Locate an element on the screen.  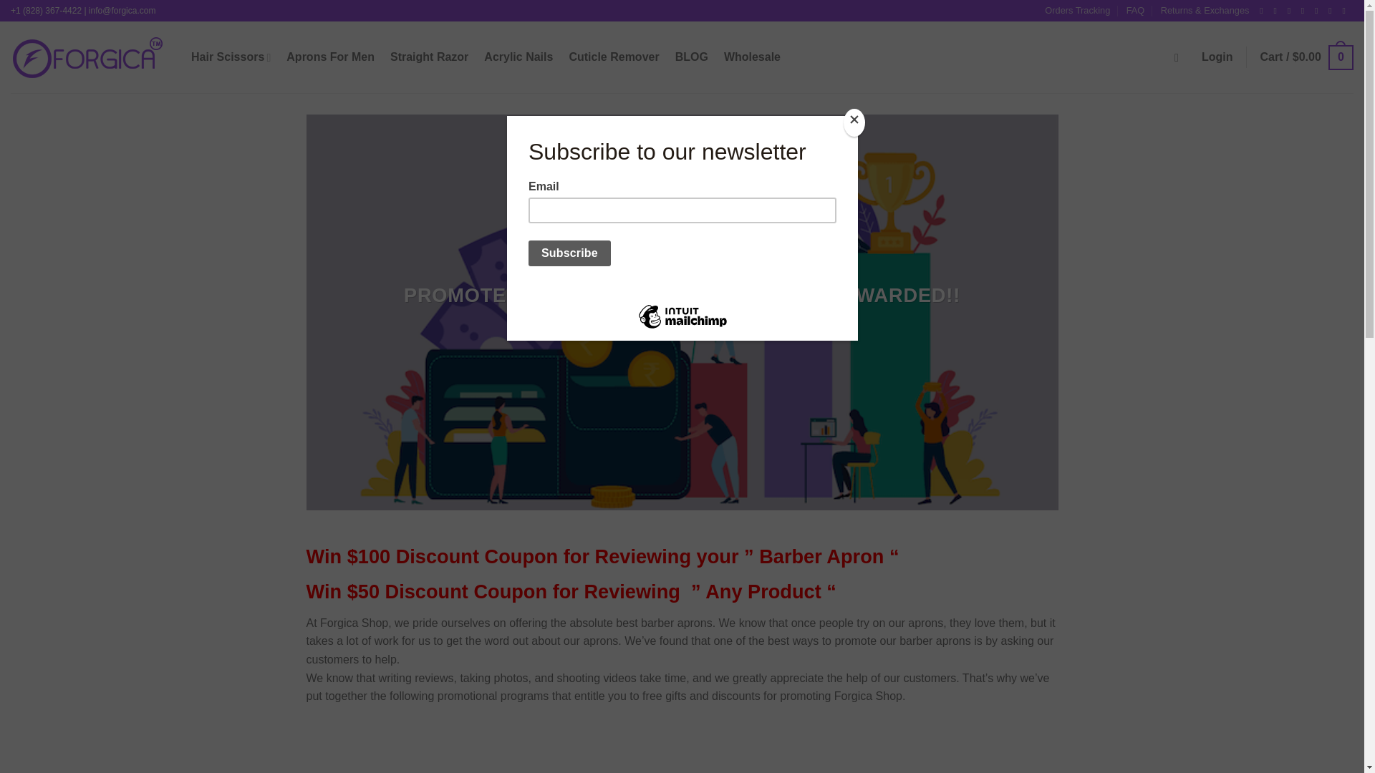
Login is located at coordinates (1217, 57).